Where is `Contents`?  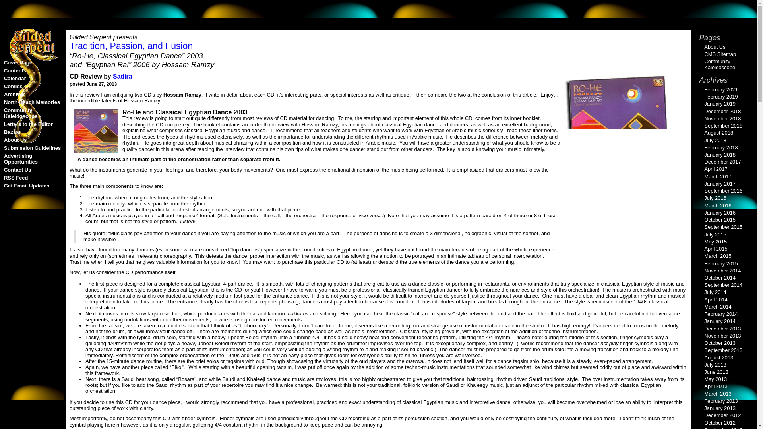 Contents is located at coordinates (15, 70).